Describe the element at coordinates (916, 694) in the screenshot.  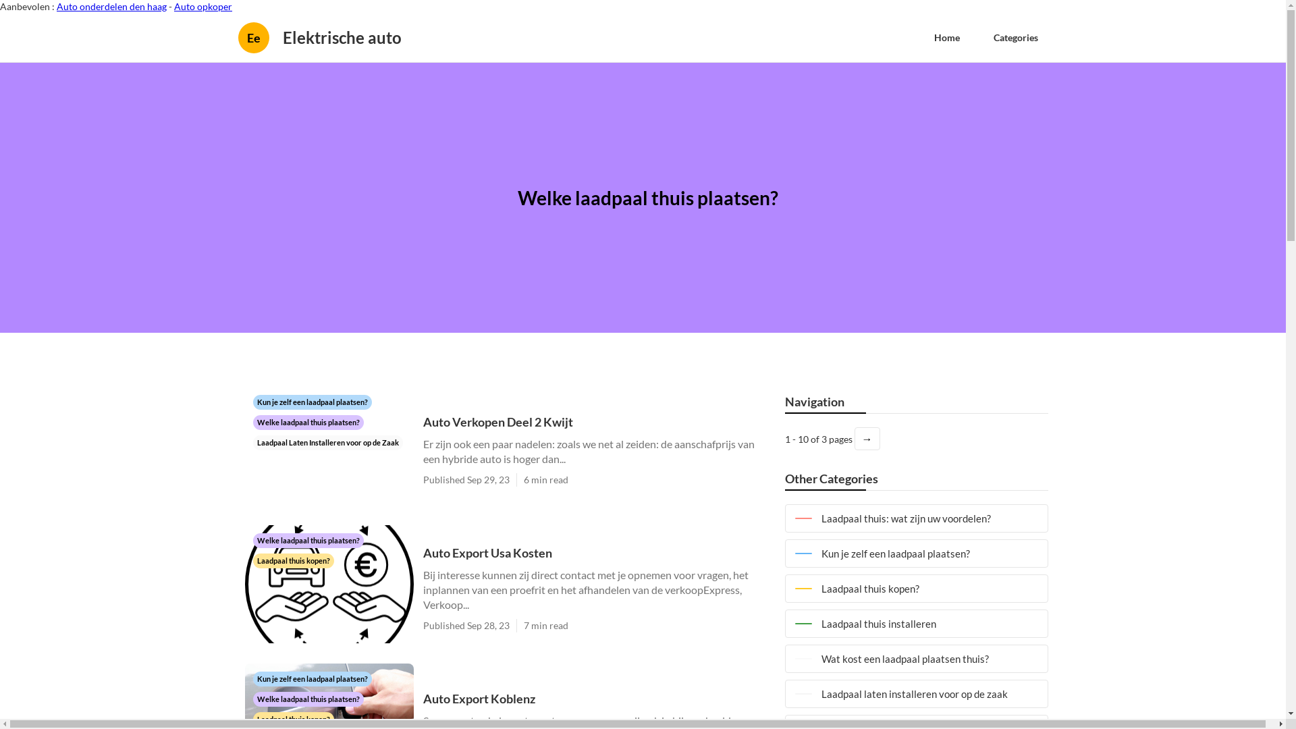
I see `Laadpaal laten installeren voor op de zaak` at that location.